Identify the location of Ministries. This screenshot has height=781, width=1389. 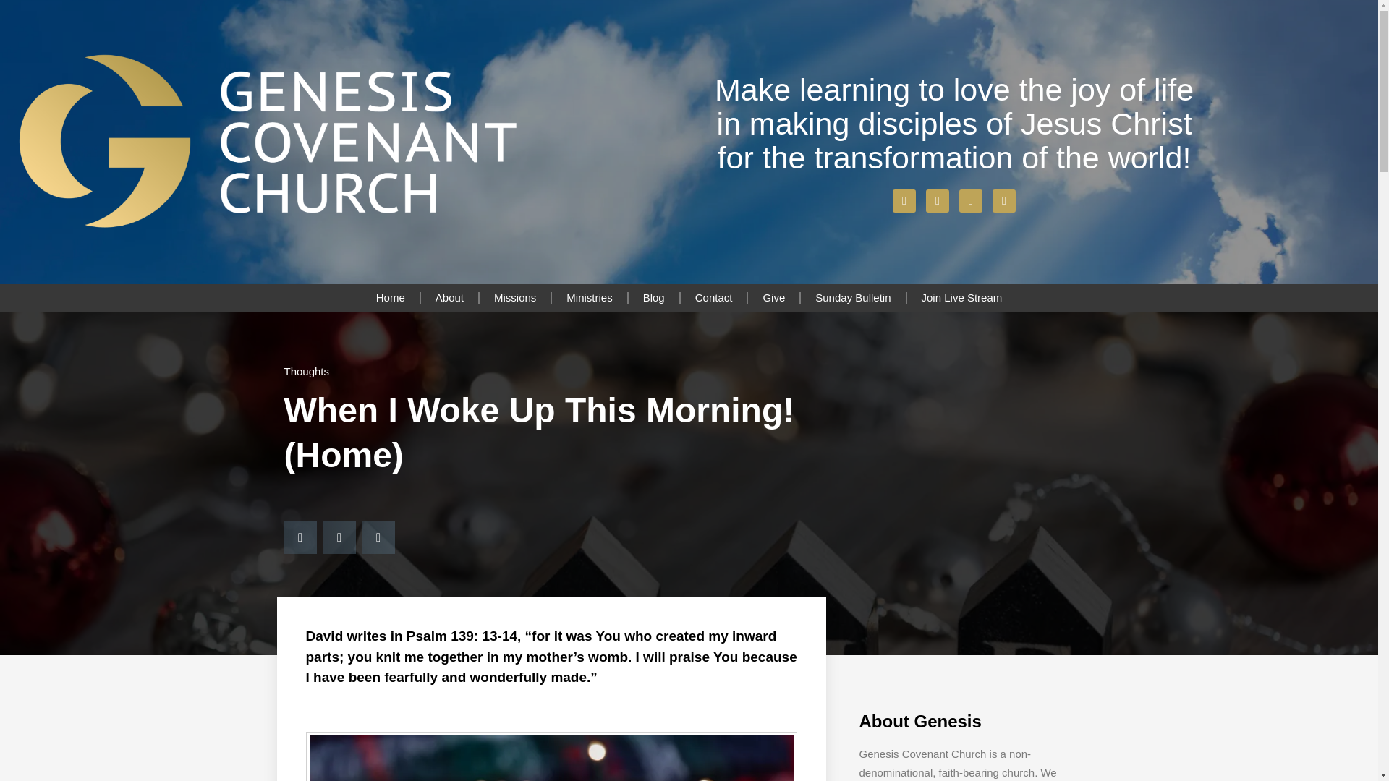
(589, 298).